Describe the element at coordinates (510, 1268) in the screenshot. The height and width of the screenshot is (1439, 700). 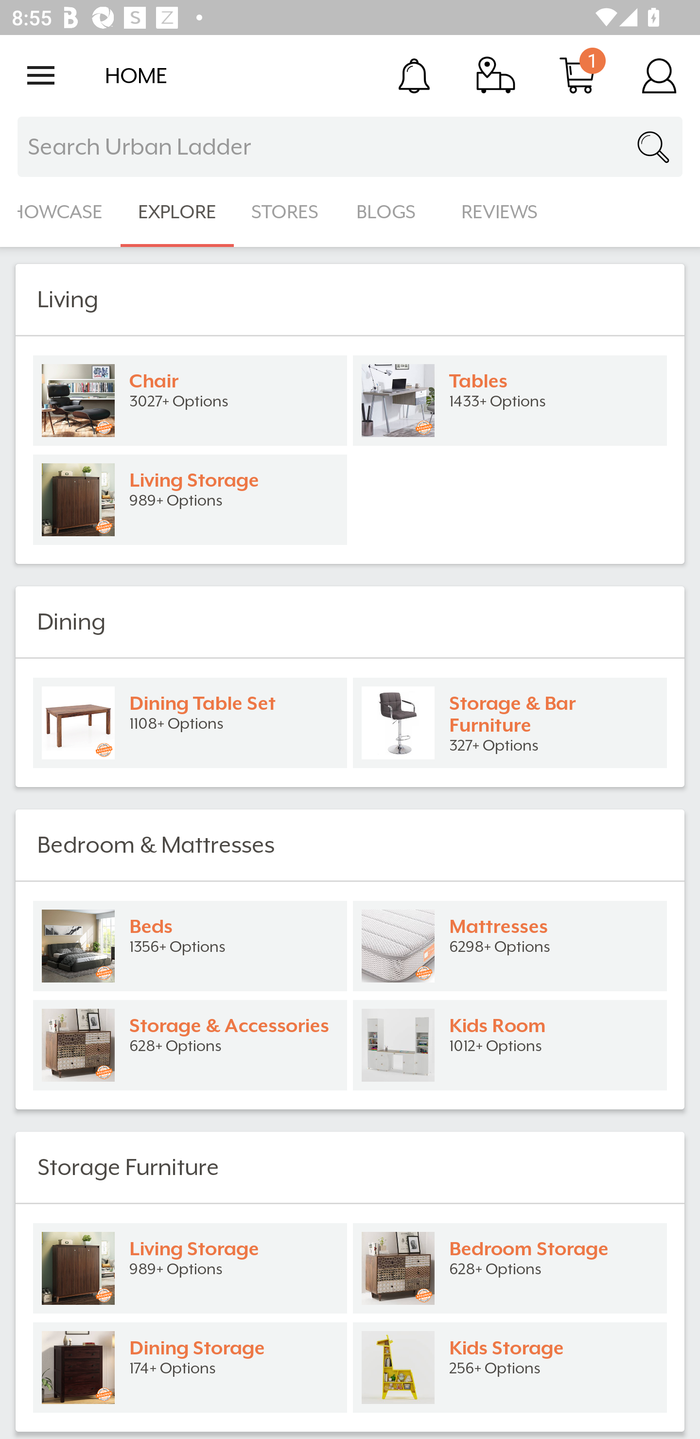
I see `Bedroom Storage 628+ Options` at that location.